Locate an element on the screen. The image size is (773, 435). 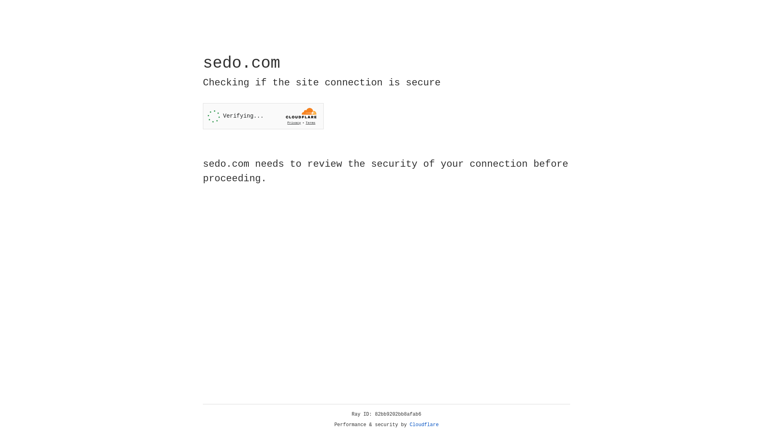
Widget containing a Cloudflare security challenge is located at coordinates (263, 116).